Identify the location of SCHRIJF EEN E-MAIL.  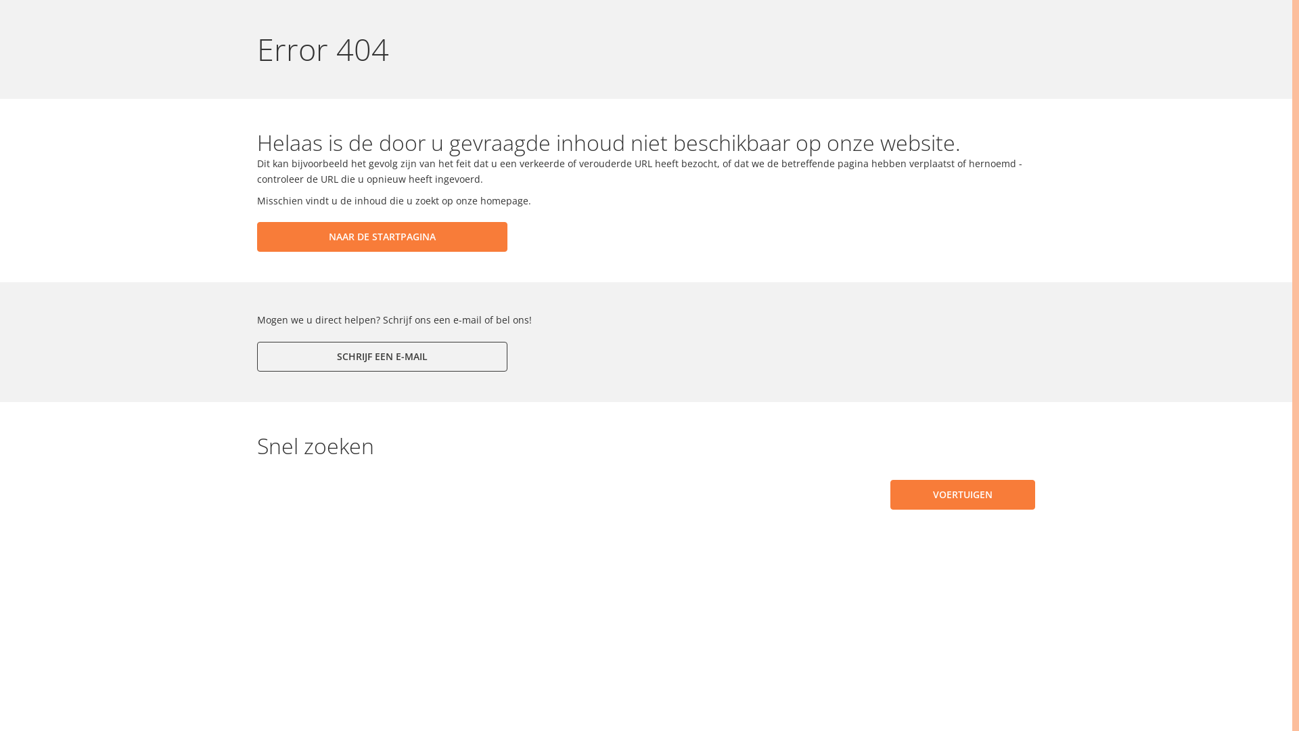
(382, 357).